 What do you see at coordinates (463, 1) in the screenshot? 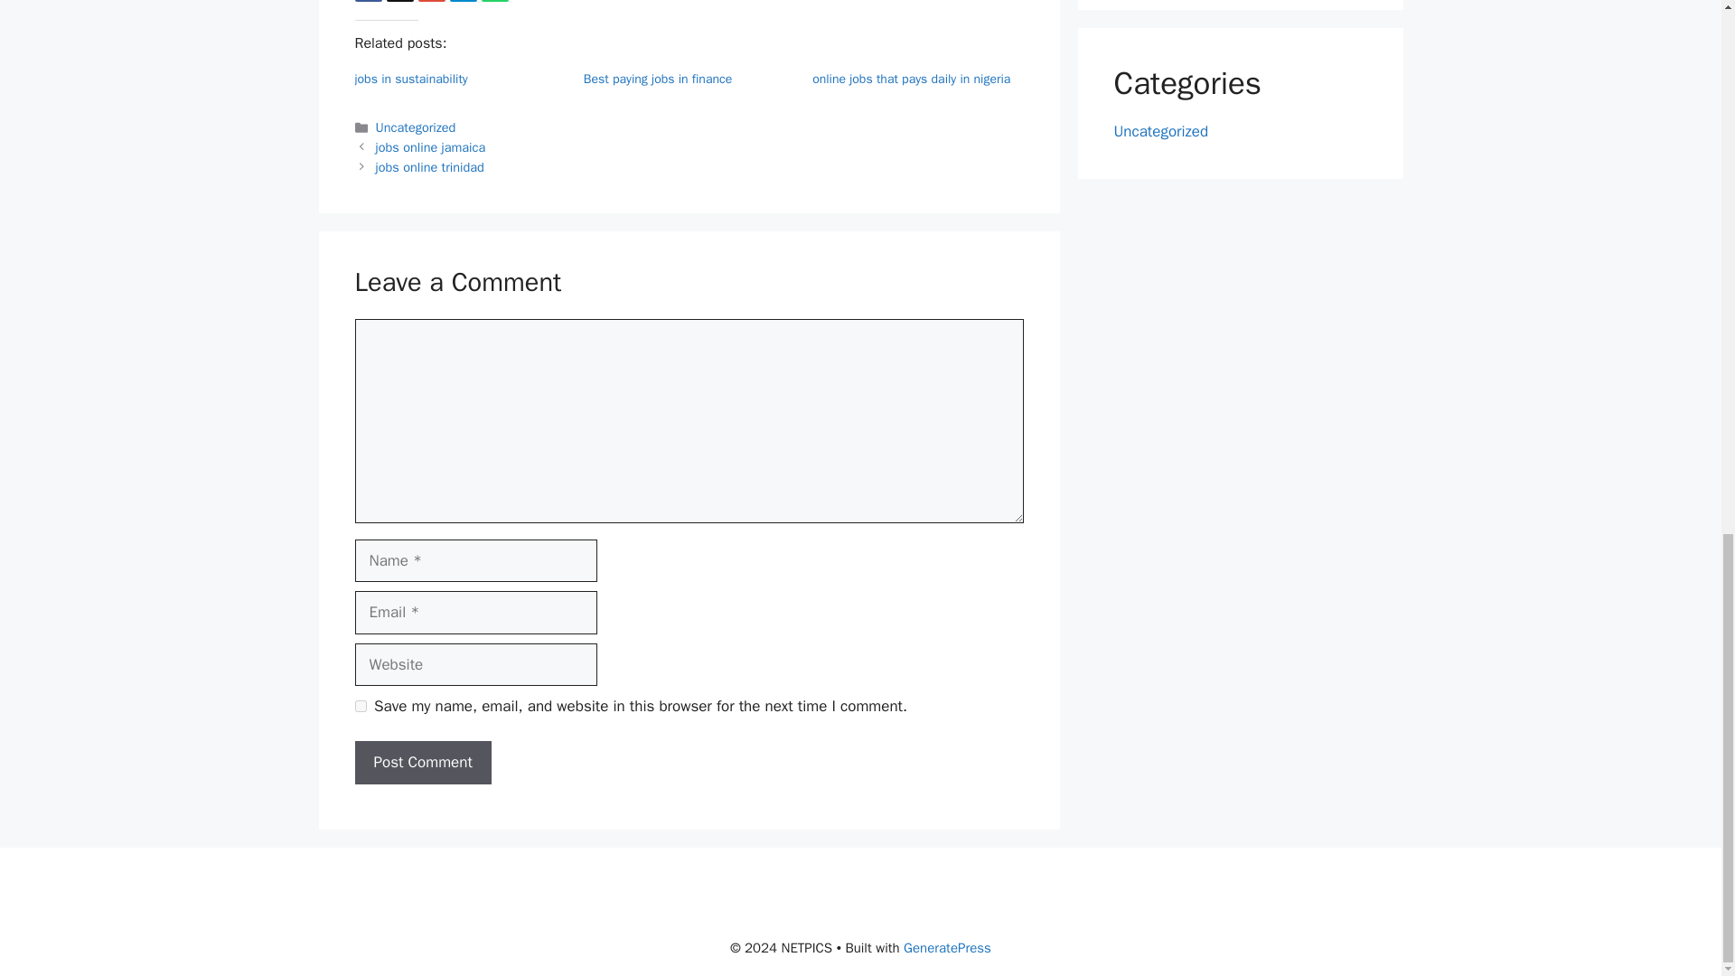
I see `Telegram Share` at bounding box center [463, 1].